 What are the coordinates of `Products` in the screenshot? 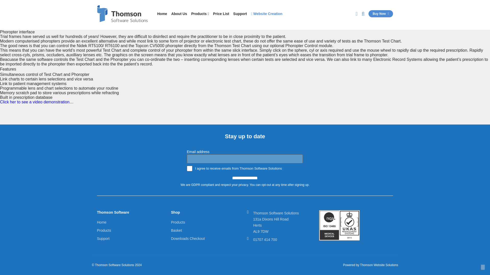 It's located at (200, 14).